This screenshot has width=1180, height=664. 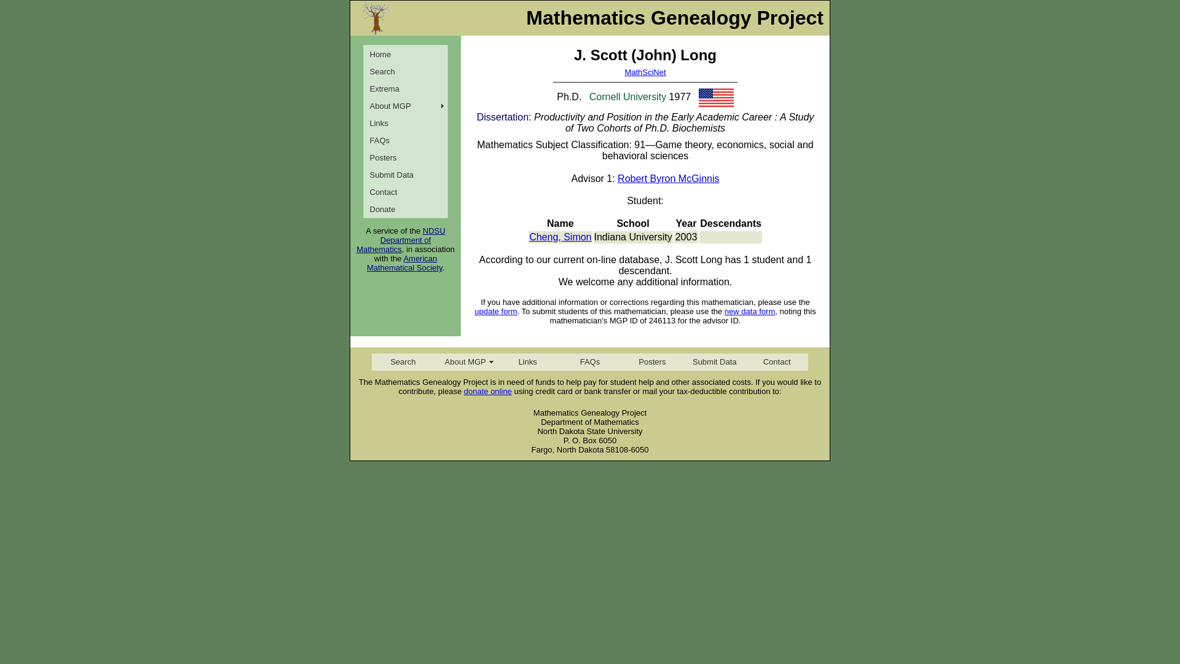 I want to click on About MGP, so click(x=406, y=105).